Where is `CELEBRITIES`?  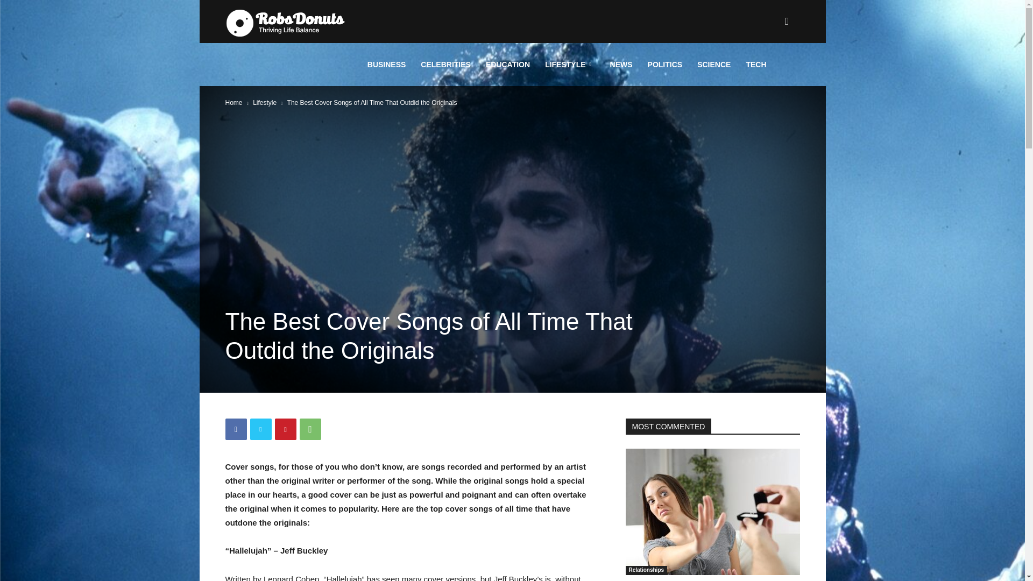 CELEBRITIES is located at coordinates (445, 64).